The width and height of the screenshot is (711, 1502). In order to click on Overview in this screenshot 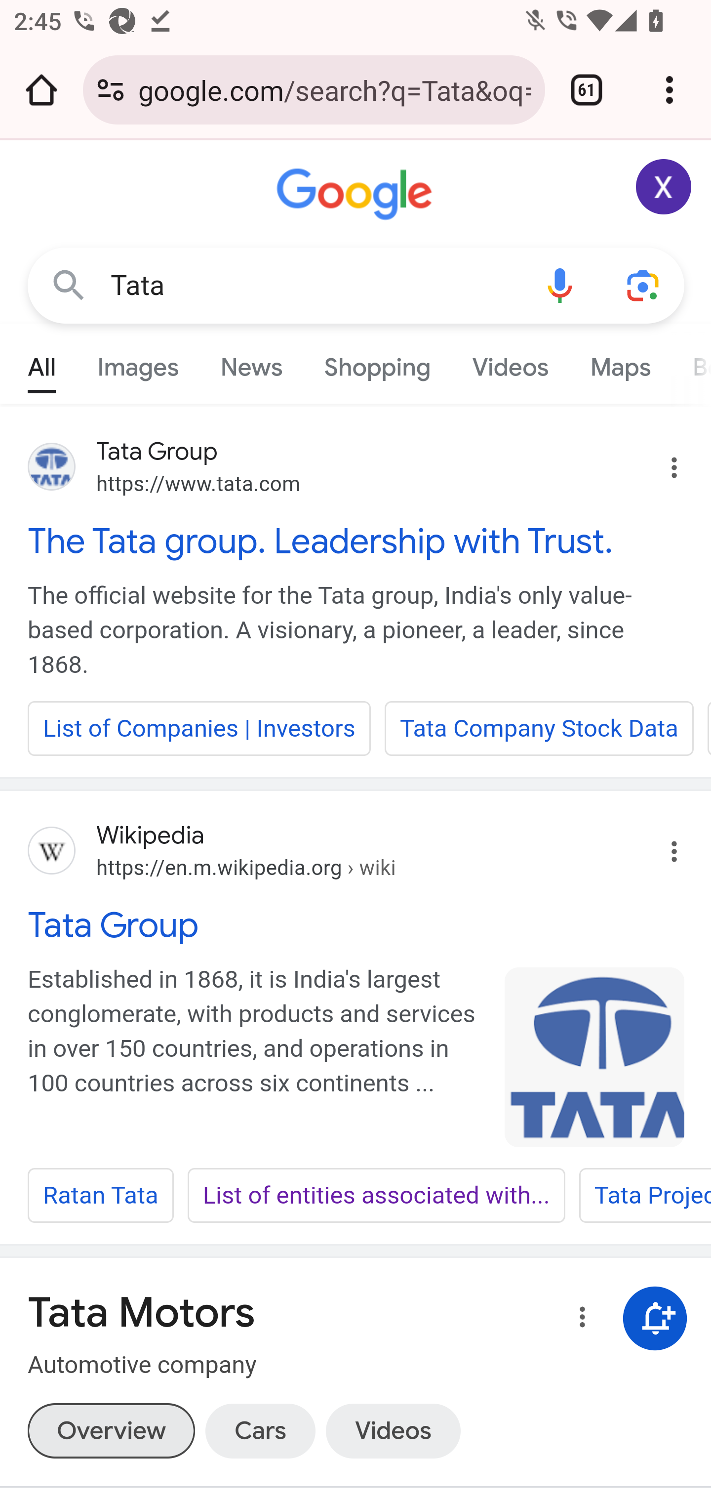, I will do `click(111, 1430)`.